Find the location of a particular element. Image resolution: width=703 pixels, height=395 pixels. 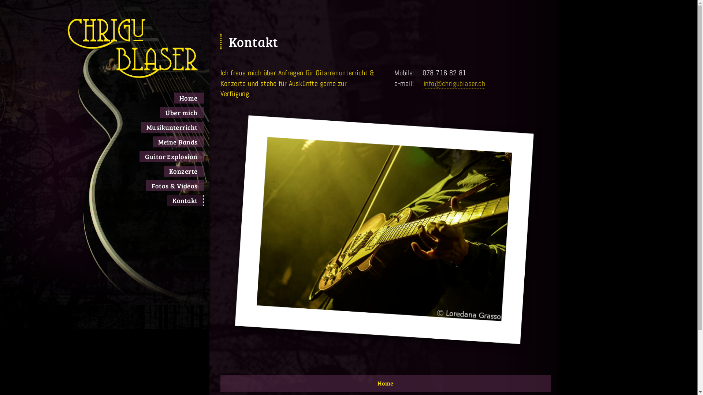

Konzerte is located at coordinates (184, 171).